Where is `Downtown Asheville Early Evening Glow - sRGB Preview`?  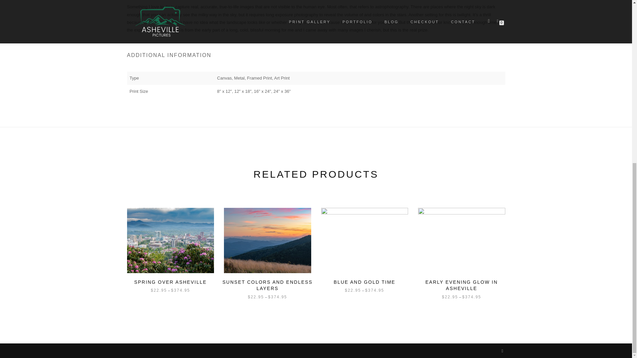 Downtown Asheville Early Evening Glow - sRGB Preview is located at coordinates (461, 241).